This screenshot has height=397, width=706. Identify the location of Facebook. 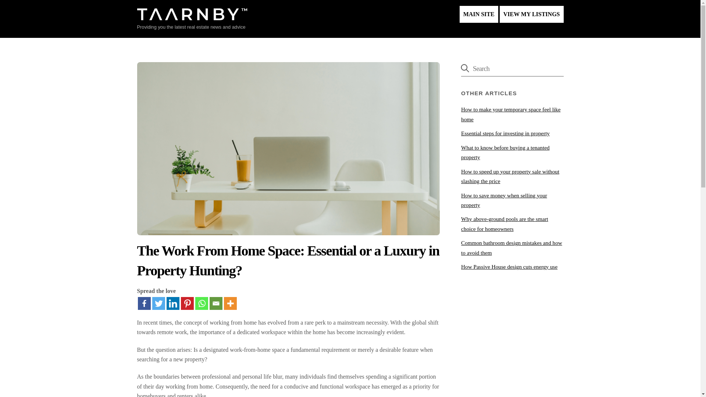
(144, 303).